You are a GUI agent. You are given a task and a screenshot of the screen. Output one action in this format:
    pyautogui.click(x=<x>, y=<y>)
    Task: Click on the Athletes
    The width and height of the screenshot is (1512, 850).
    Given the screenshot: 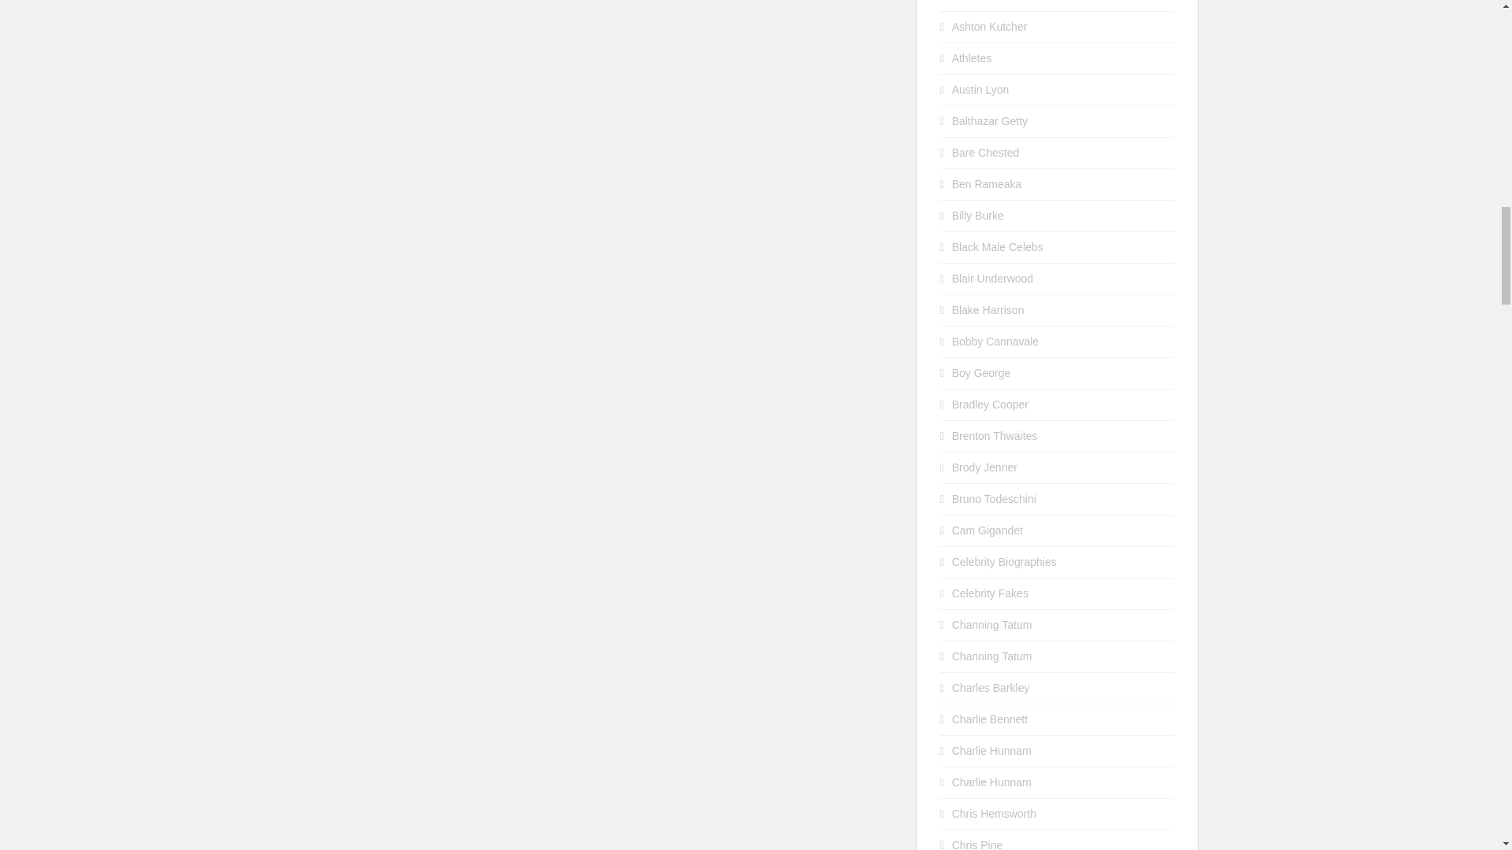 What is the action you would take?
    pyautogui.click(x=972, y=58)
    